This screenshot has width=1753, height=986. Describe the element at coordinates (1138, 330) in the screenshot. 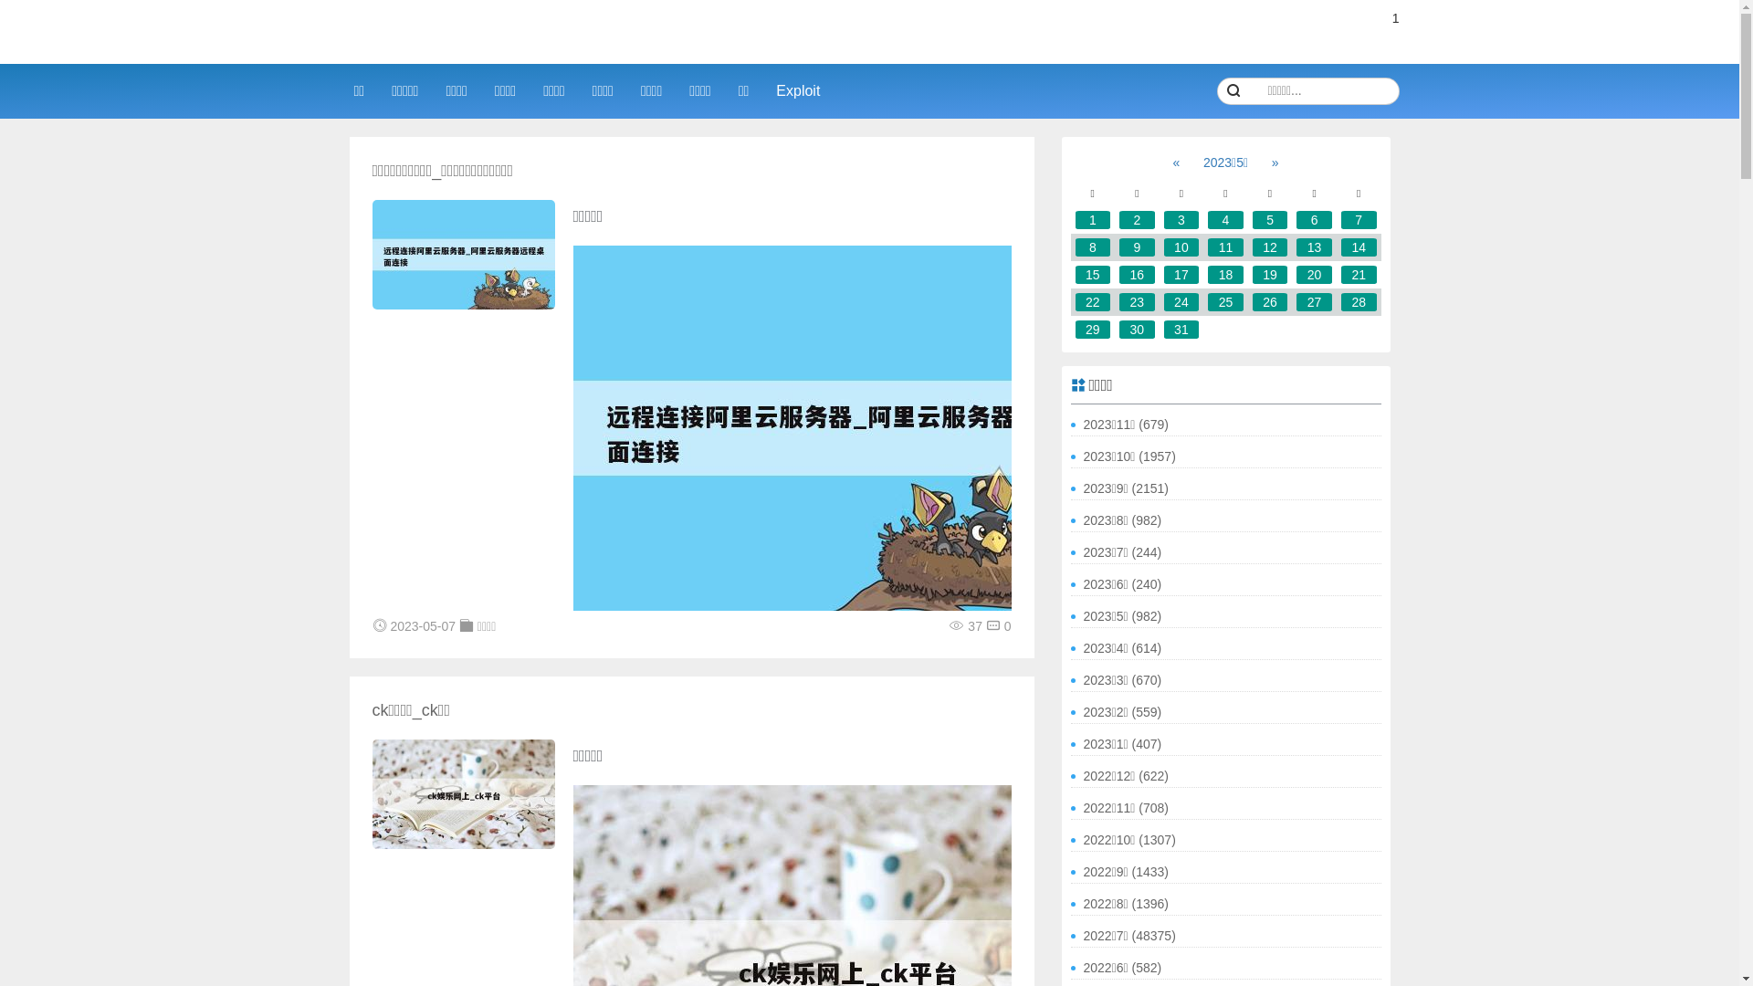

I see `30` at that location.